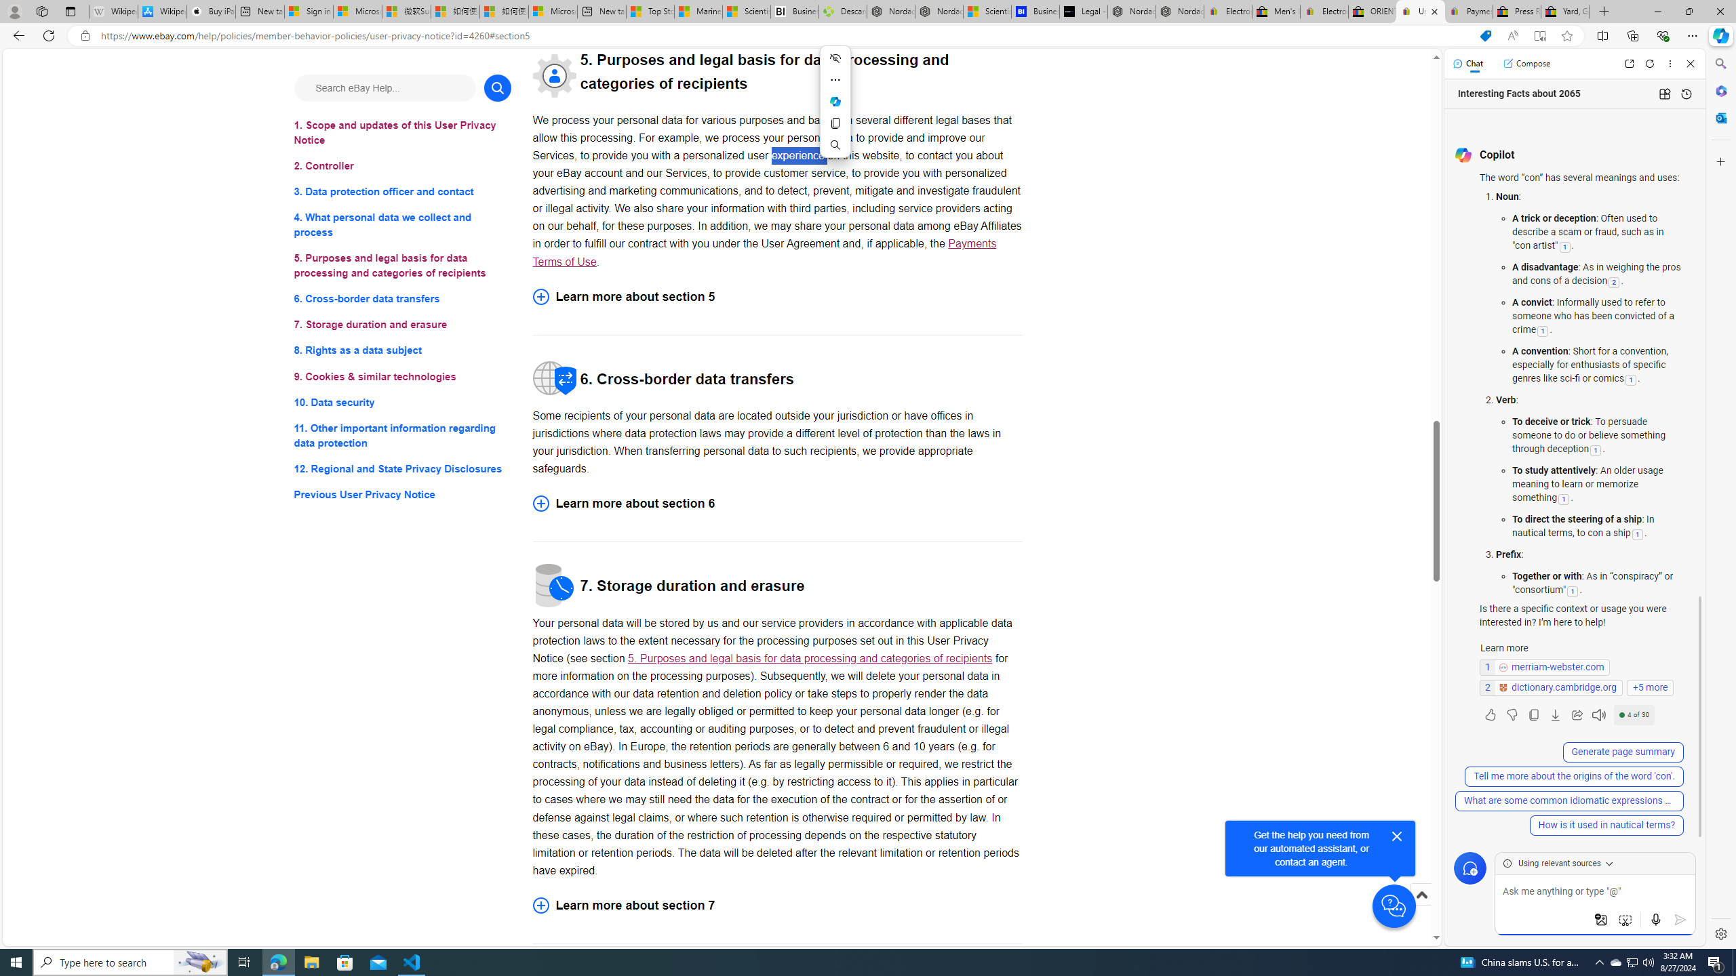 Image resolution: width=1736 pixels, height=976 pixels. What do you see at coordinates (650, 12) in the screenshot?
I see `Top Stories - MSN` at bounding box center [650, 12].